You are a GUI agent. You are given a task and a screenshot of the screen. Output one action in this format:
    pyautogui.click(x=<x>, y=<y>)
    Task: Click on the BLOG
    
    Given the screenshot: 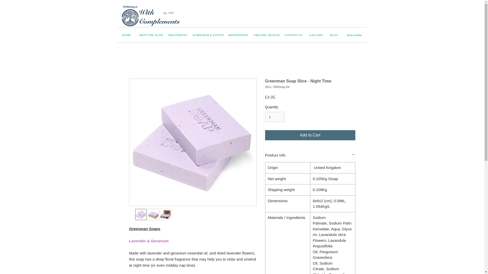 What is the action you would take?
    pyautogui.click(x=334, y=35)
    